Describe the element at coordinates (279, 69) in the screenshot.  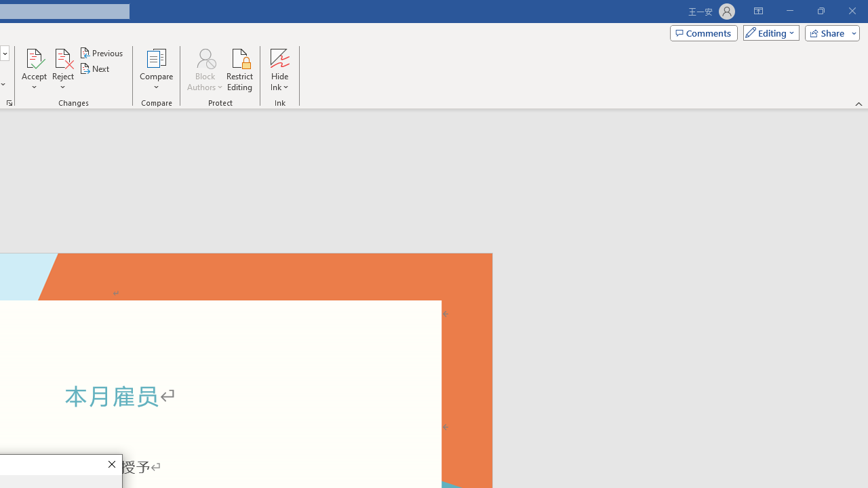
I see `Hide Ink` at that location.